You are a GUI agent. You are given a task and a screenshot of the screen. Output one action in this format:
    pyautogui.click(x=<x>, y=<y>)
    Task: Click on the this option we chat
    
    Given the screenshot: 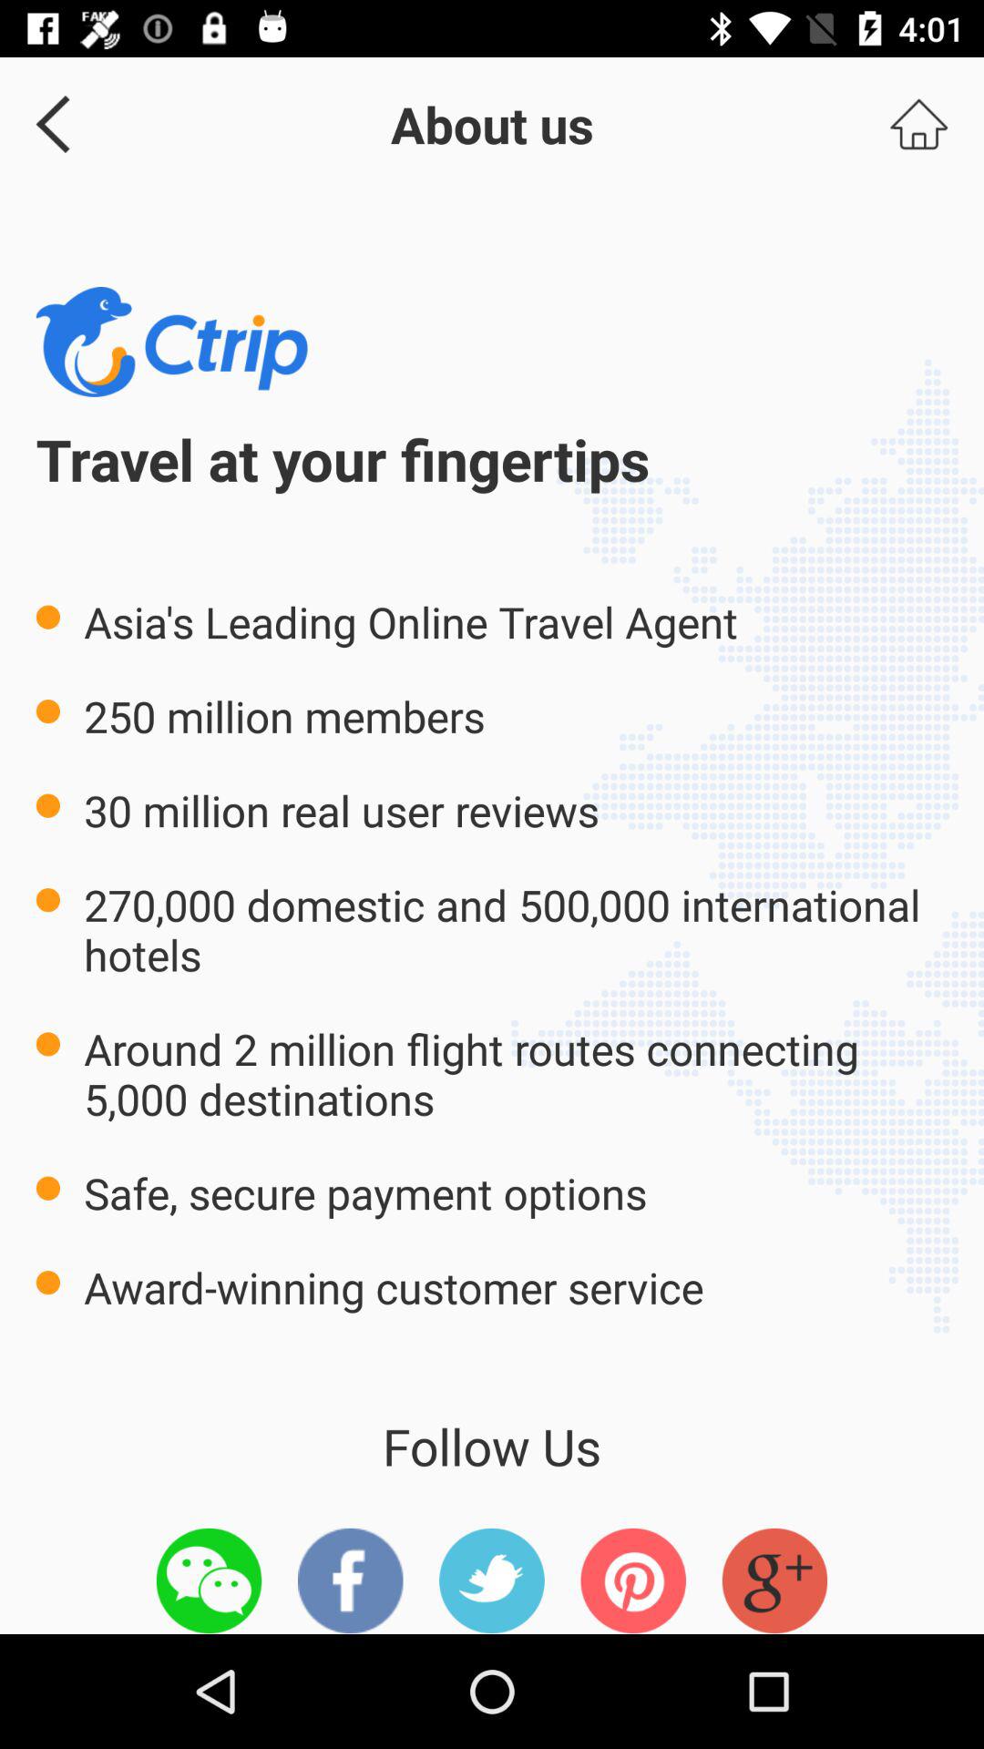 What is the action you would take?
    pyautogui.click(x=209, y=1580)
    